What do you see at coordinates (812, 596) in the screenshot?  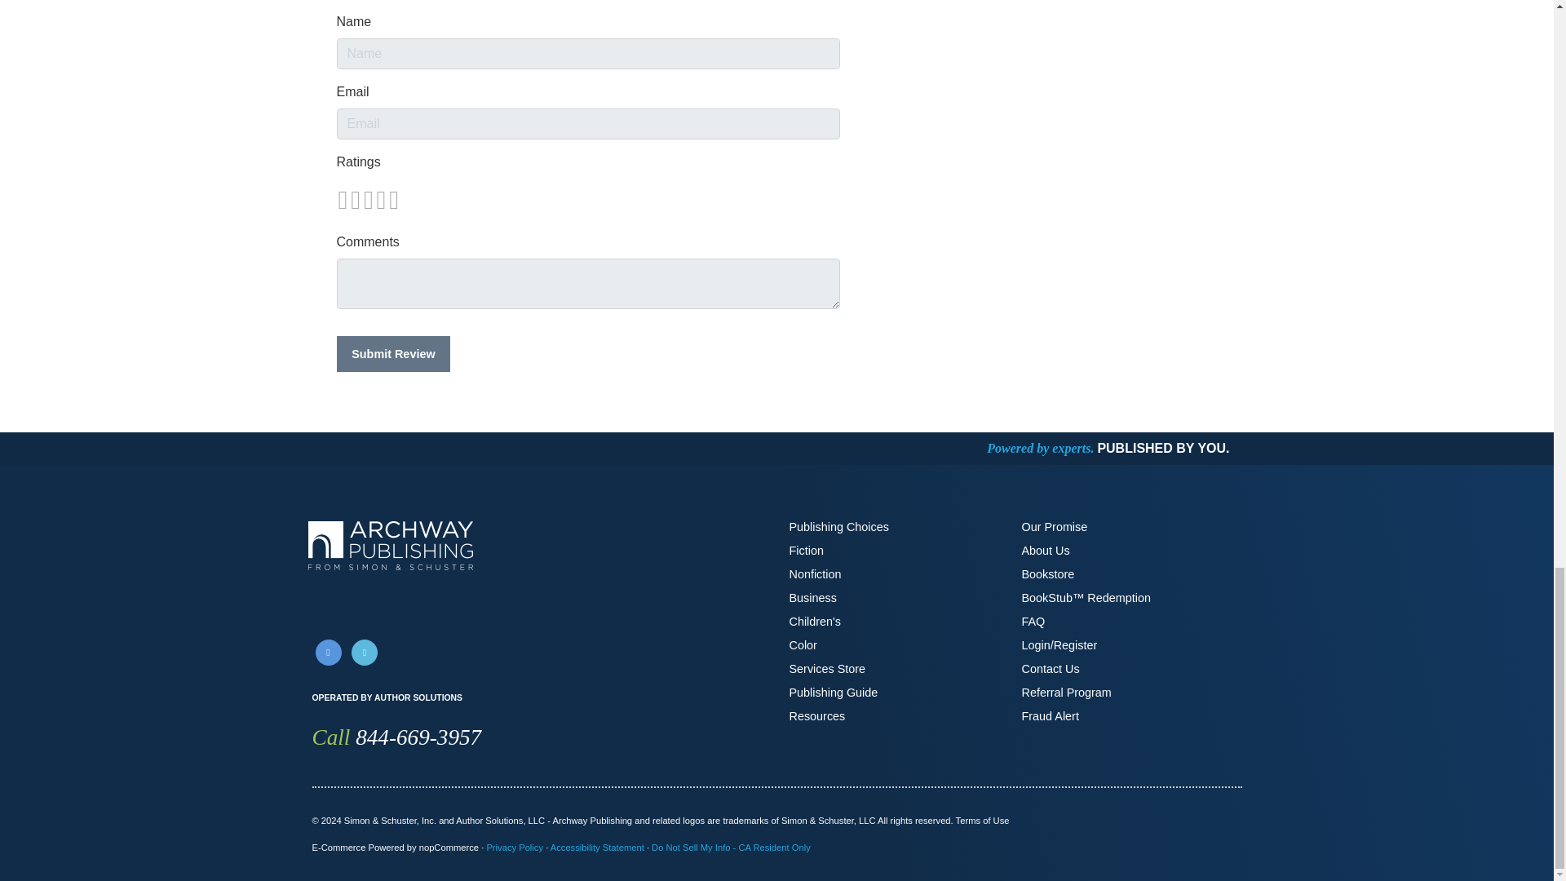 I see `Business` at bounding box center [812, 596].